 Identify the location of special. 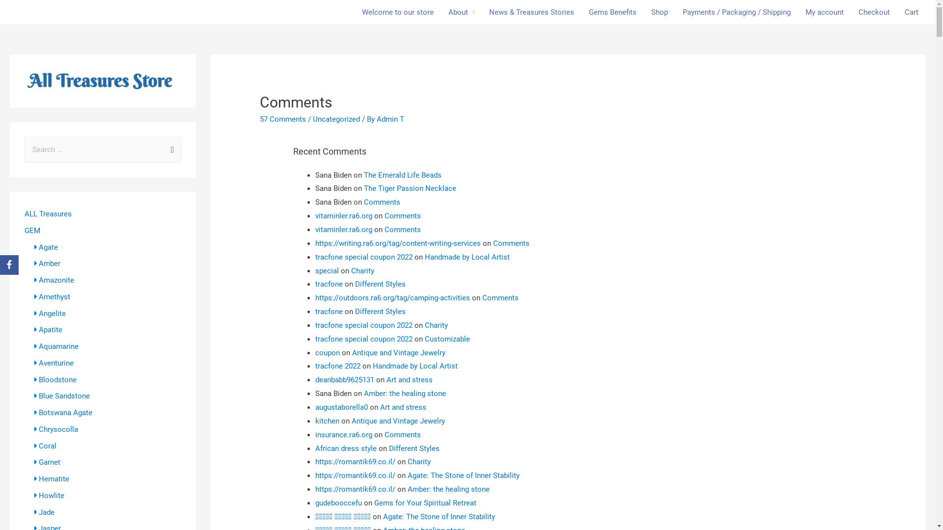
(327, 271).